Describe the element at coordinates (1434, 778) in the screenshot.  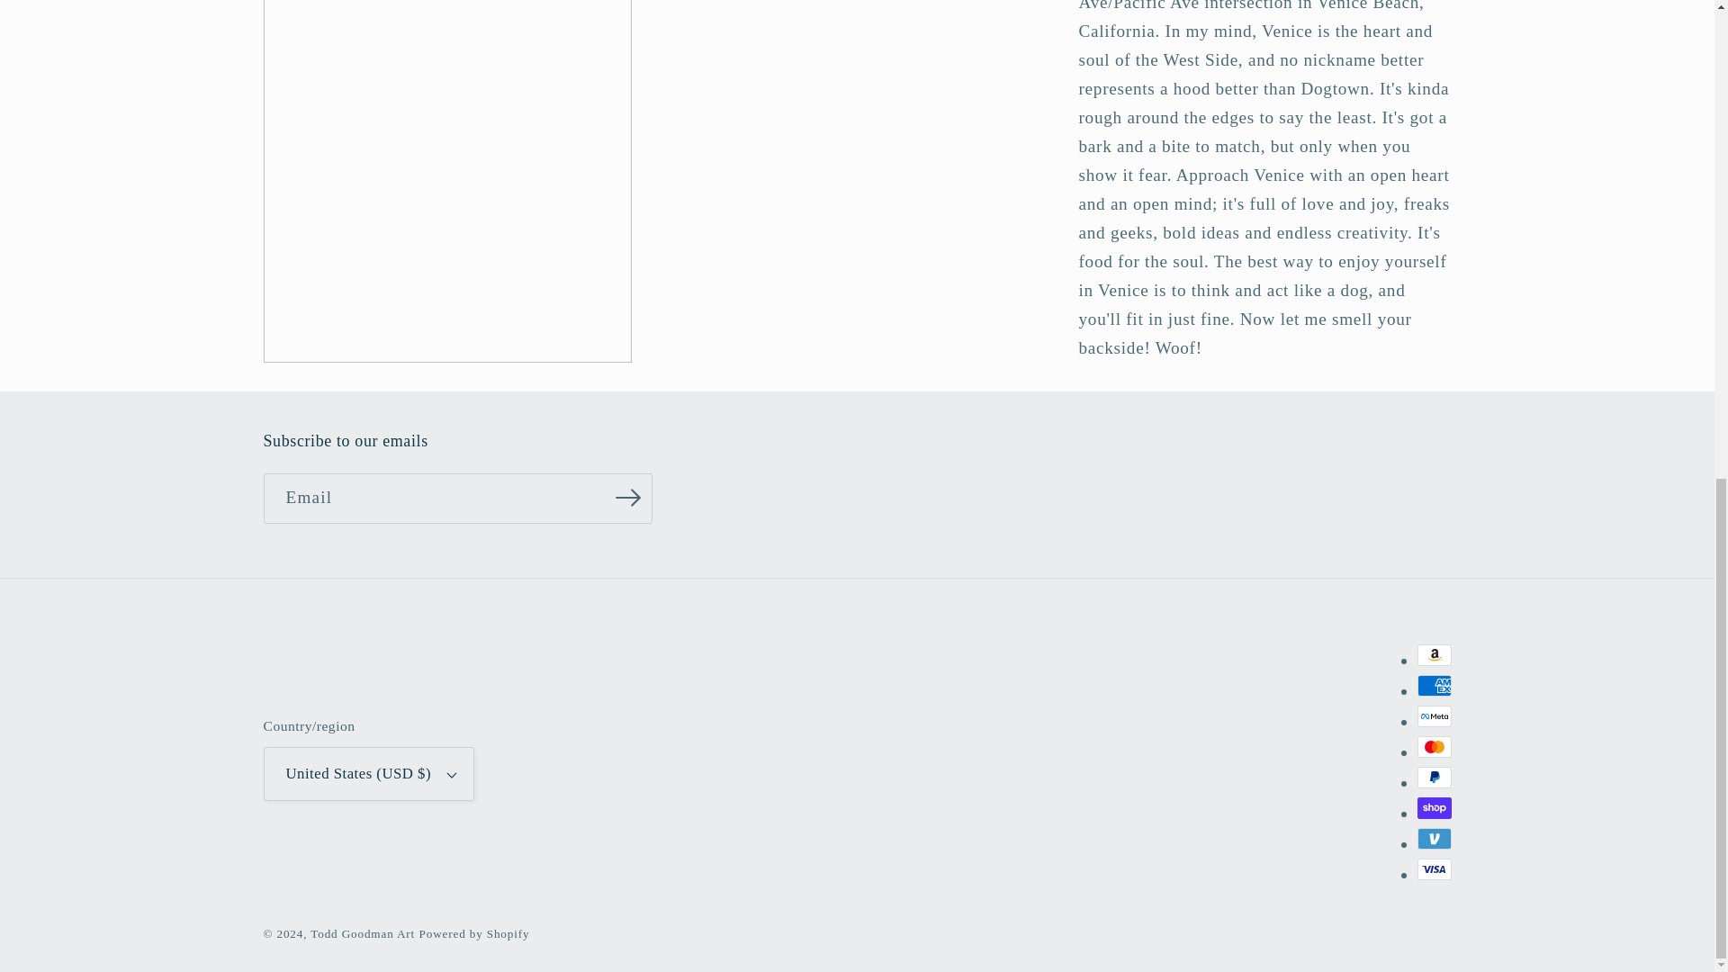
I see `PayPal` at that location.